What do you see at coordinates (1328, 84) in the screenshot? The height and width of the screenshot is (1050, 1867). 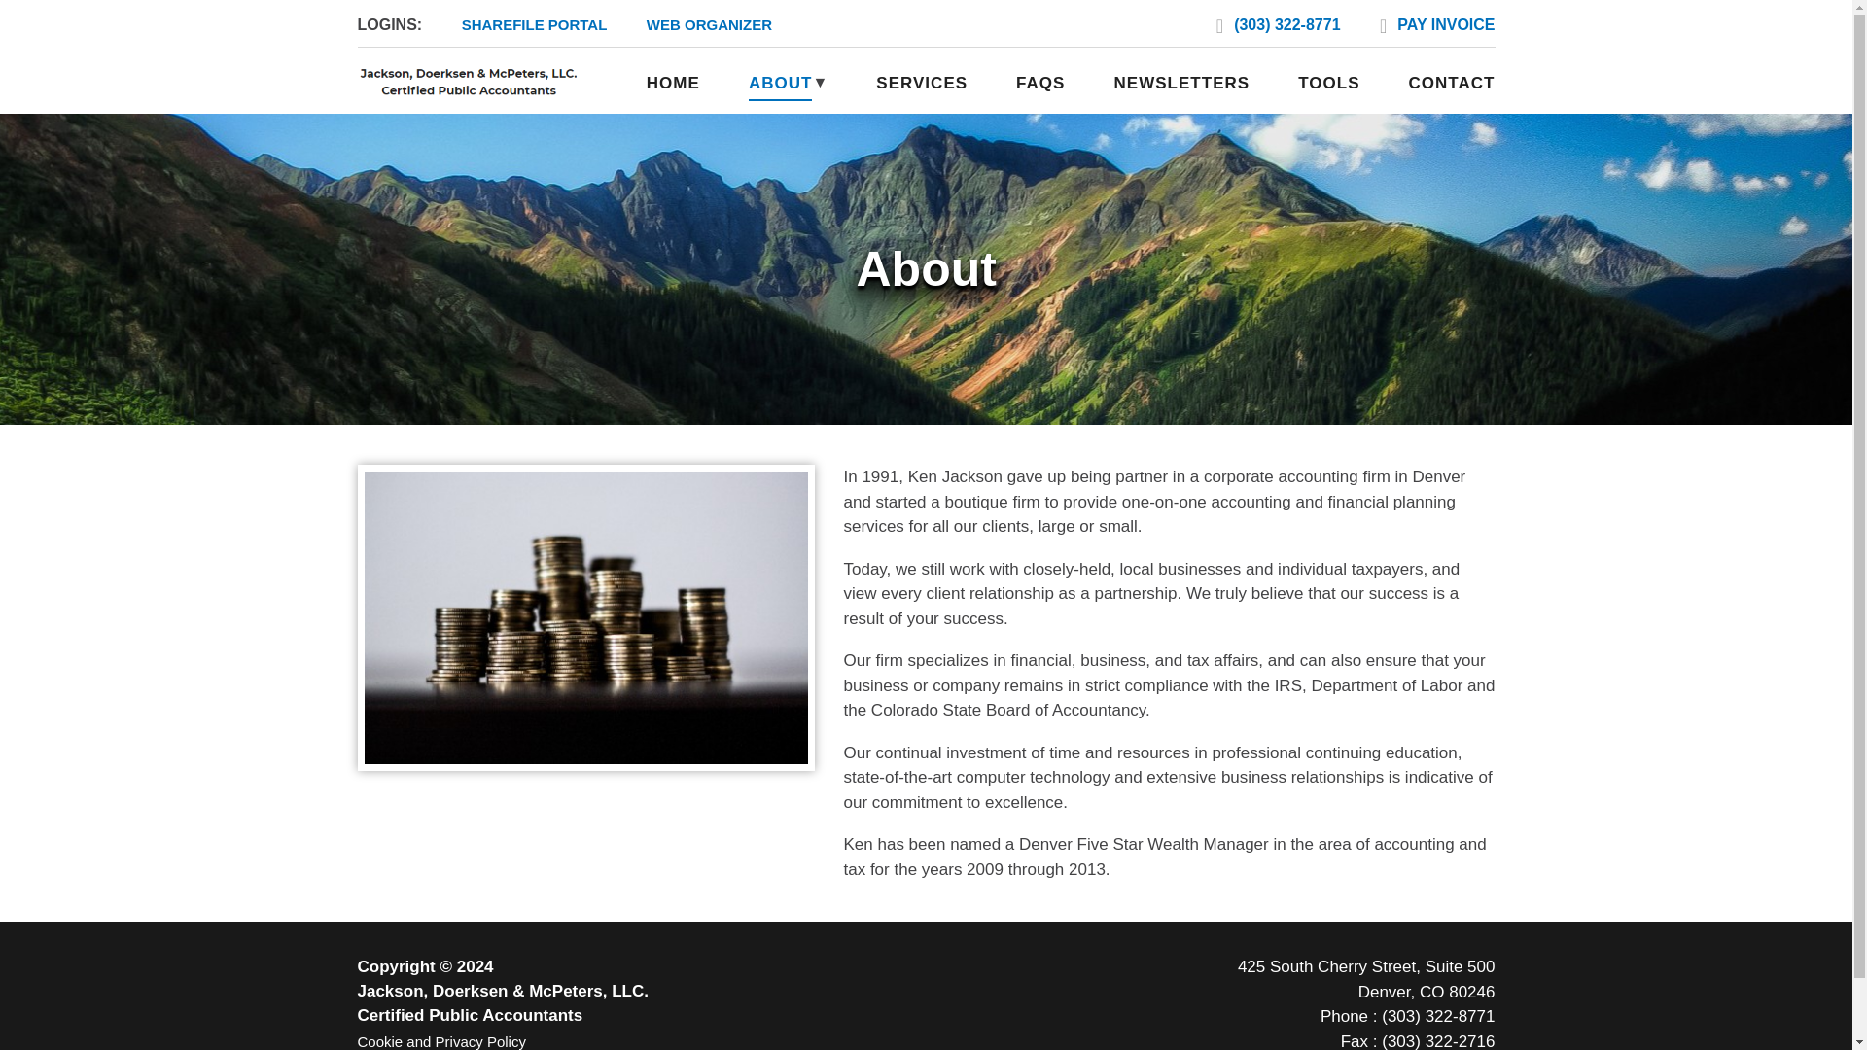 I see `SHAREFILE PORTAL` at bounding box center [1328, 84].